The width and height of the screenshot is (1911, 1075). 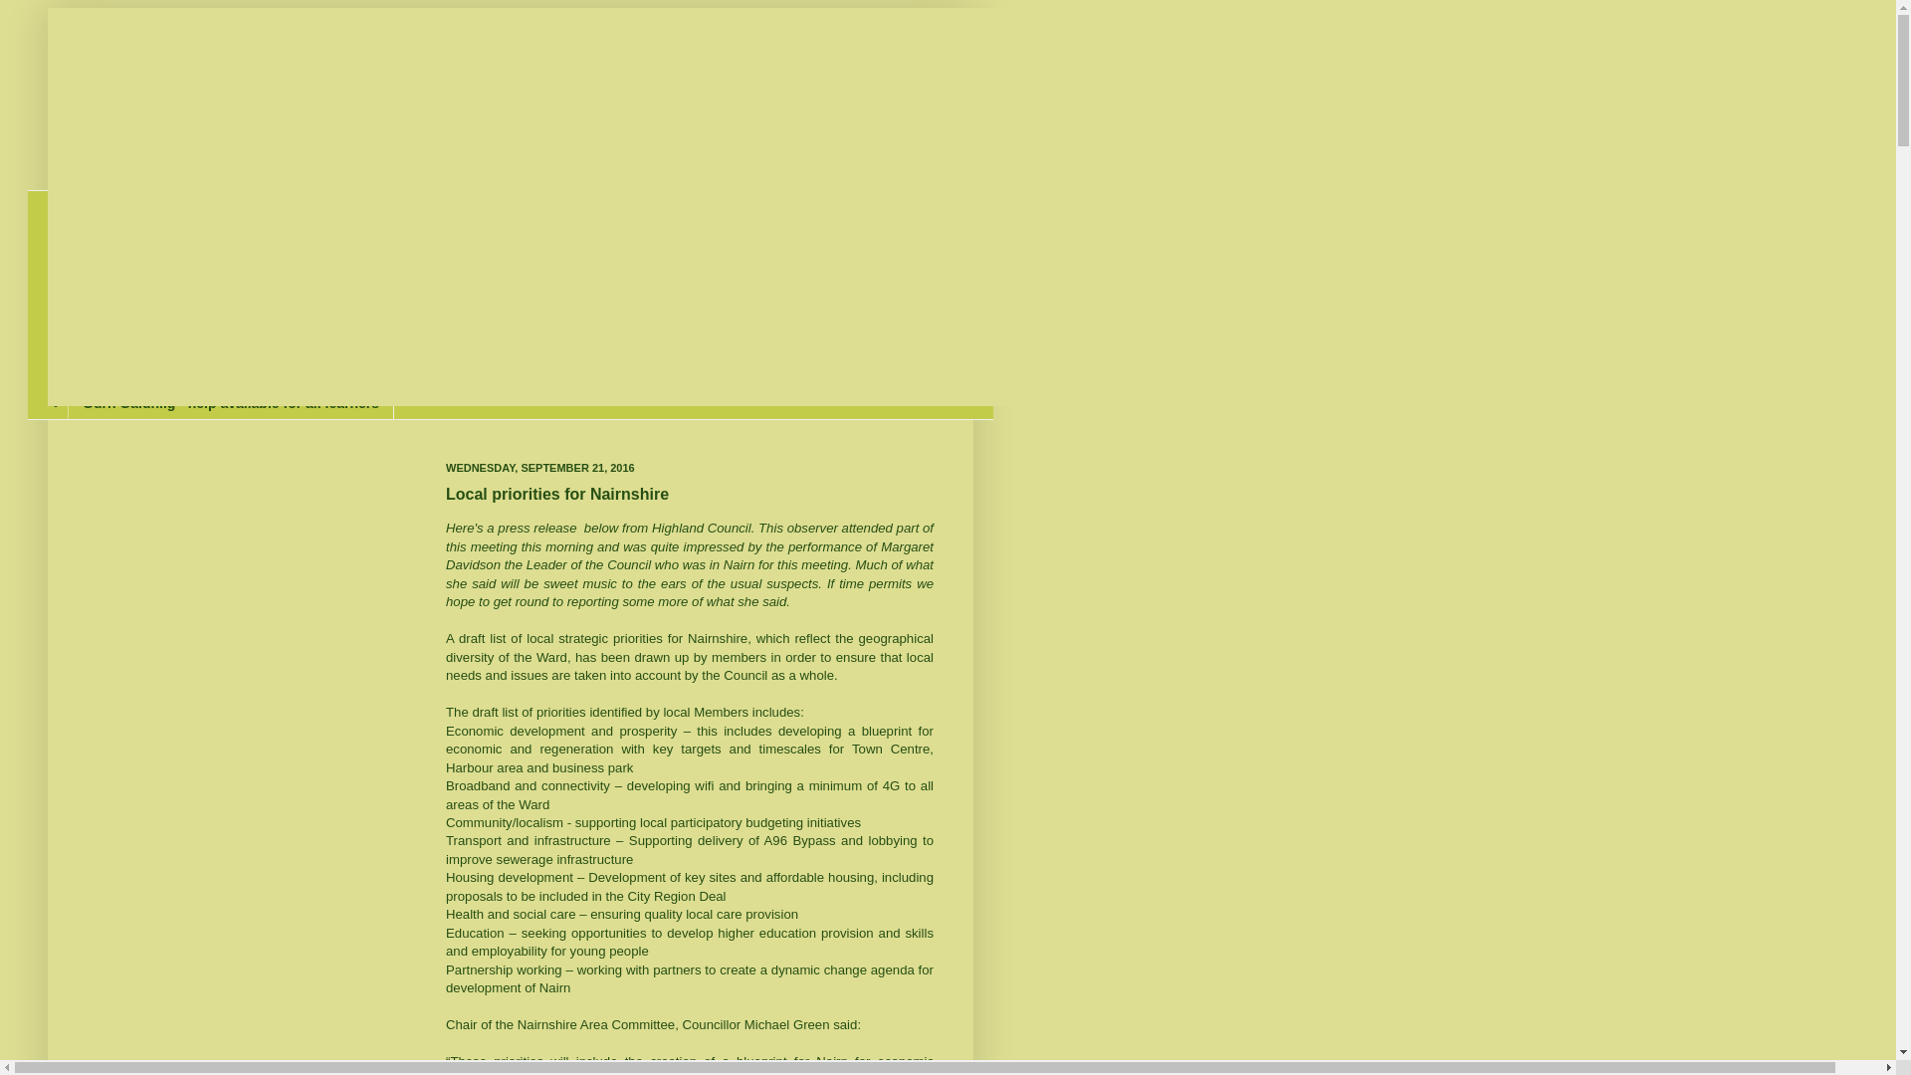 What do you see at coordinates (100, 207) in the screenshot?
I see `News` at bounding box center [100, 207].